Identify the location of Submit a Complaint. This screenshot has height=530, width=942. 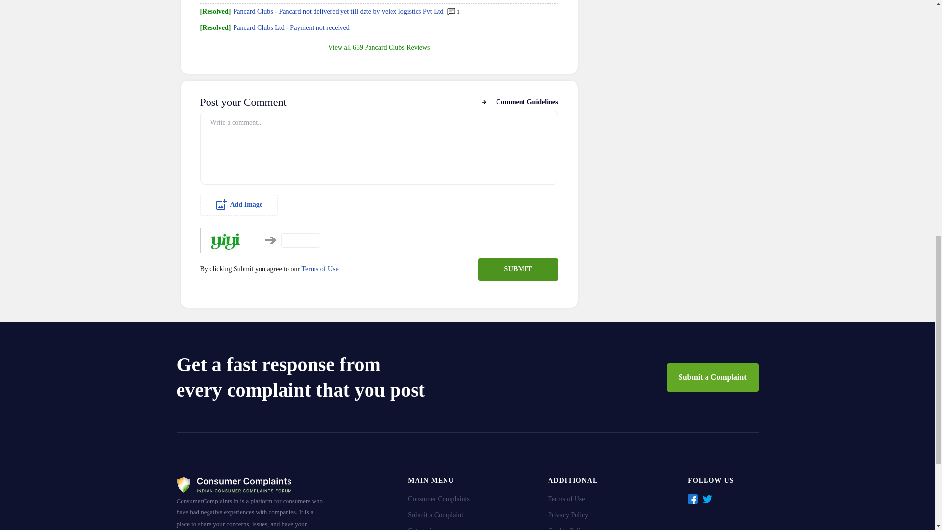
(712, 377).